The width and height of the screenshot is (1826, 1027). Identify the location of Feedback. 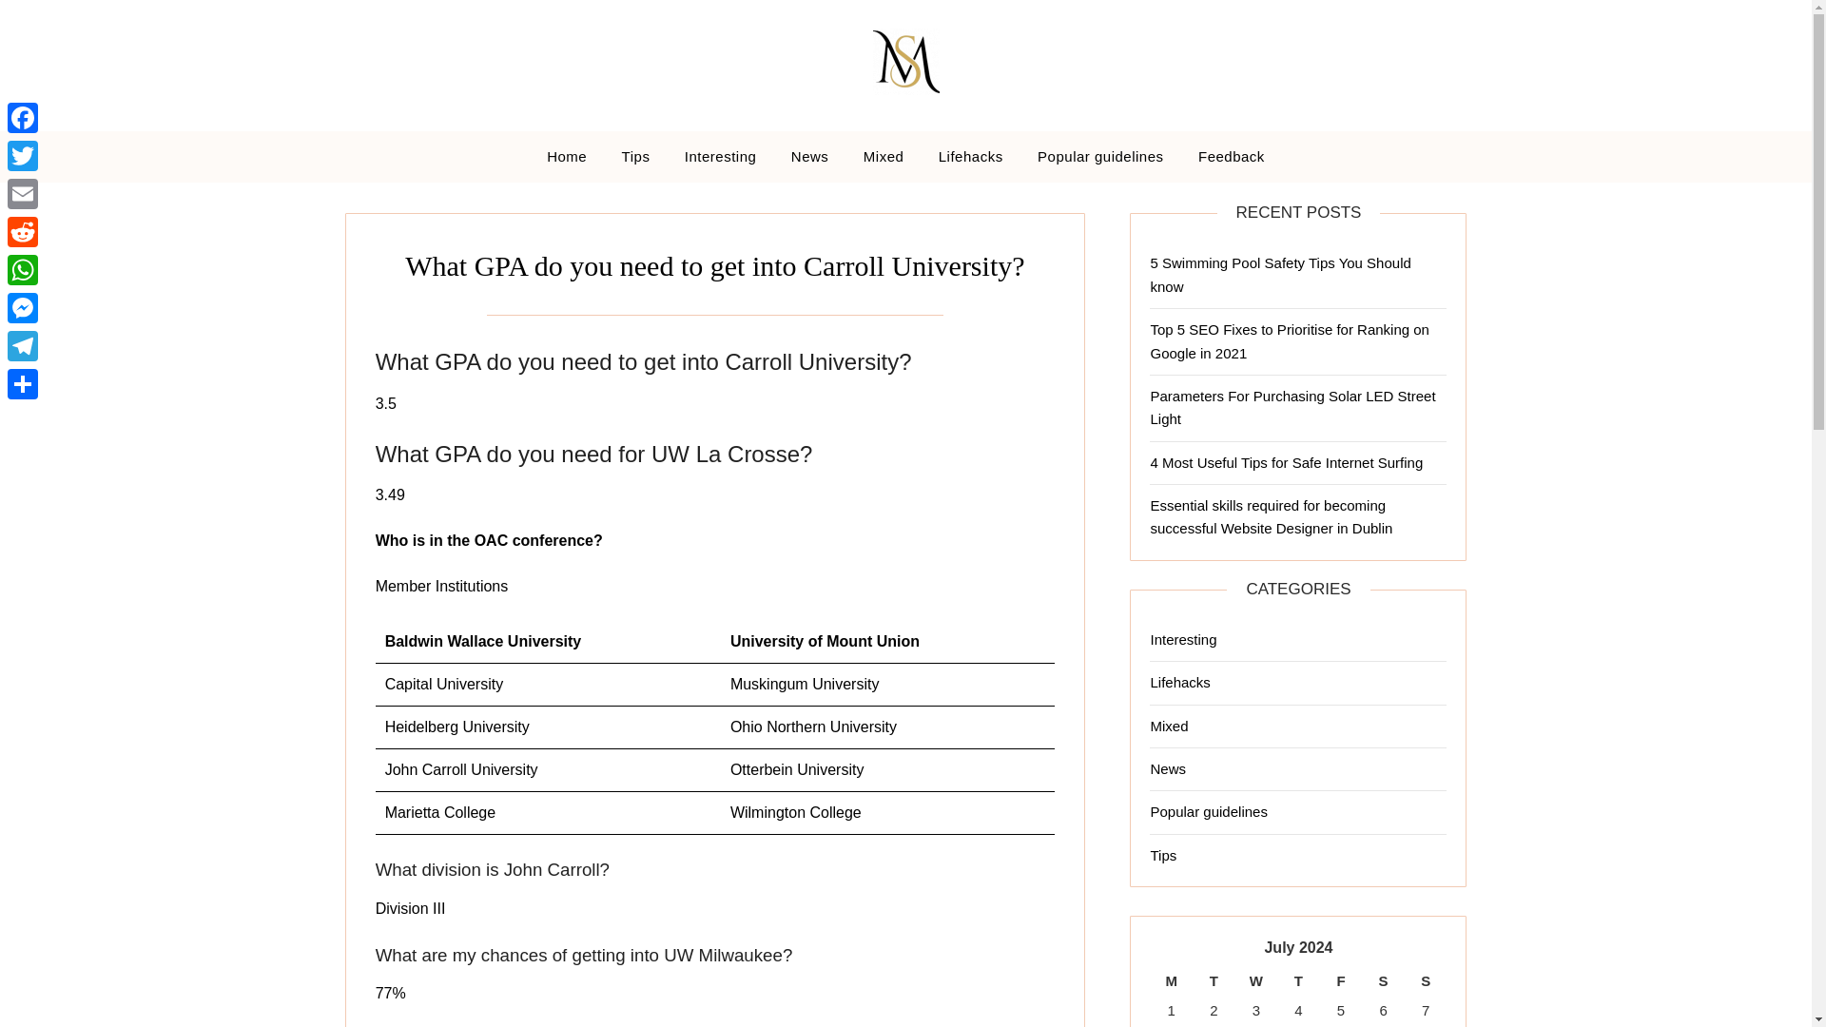
(1231, 157).